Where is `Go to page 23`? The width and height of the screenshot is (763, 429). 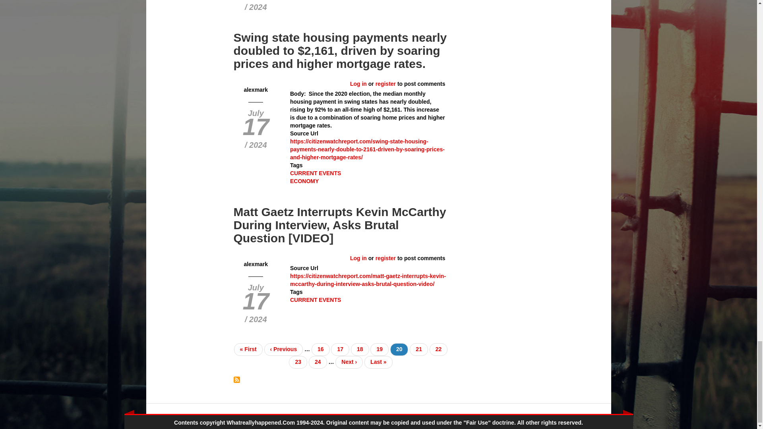 Go to page 23 is located at coordinates (298, 362).